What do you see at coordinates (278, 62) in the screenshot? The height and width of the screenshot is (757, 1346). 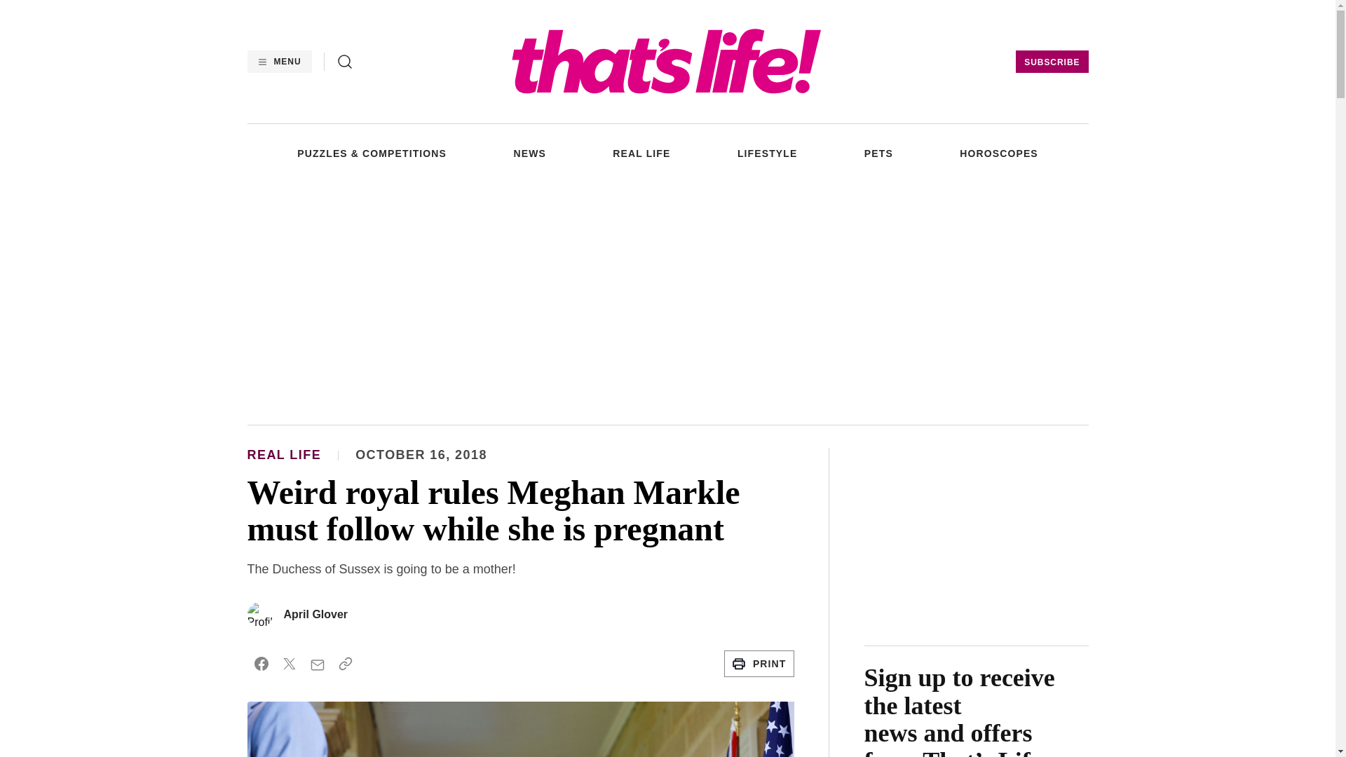 I see `MENU` at bounding box center [278, 62].